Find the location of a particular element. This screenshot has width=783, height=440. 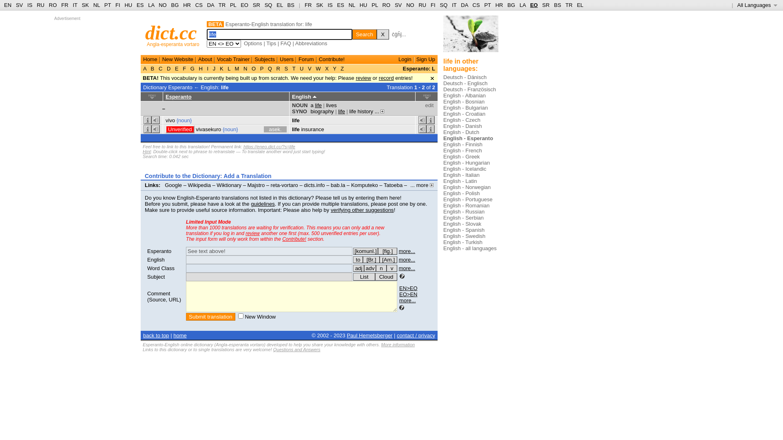

Submit translation is located at coordinates (210, 317).